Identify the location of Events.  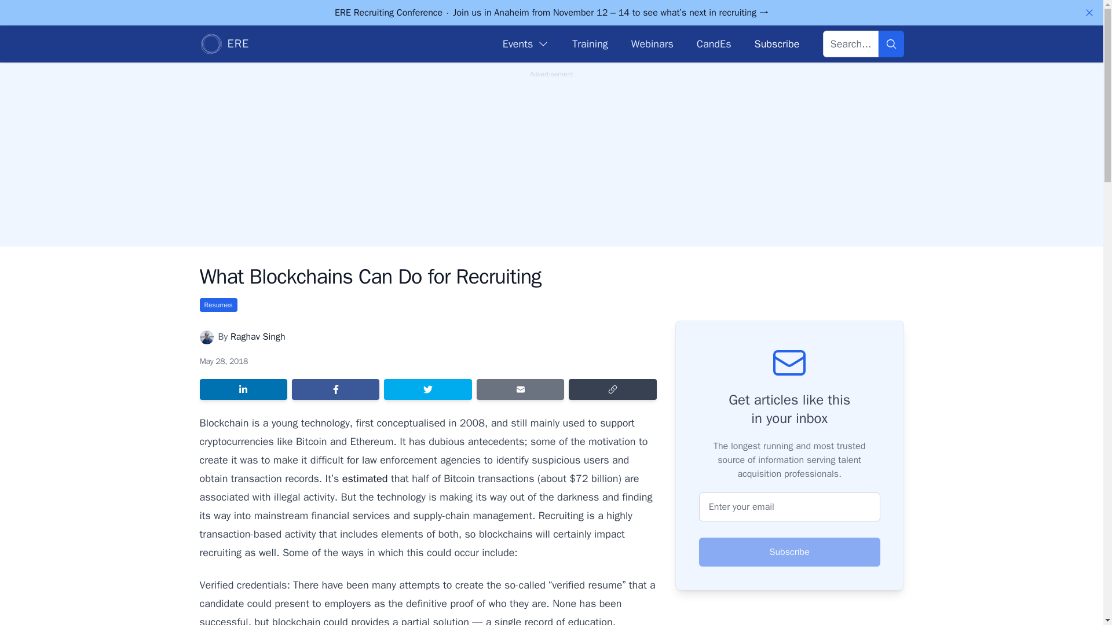
(526, 43).